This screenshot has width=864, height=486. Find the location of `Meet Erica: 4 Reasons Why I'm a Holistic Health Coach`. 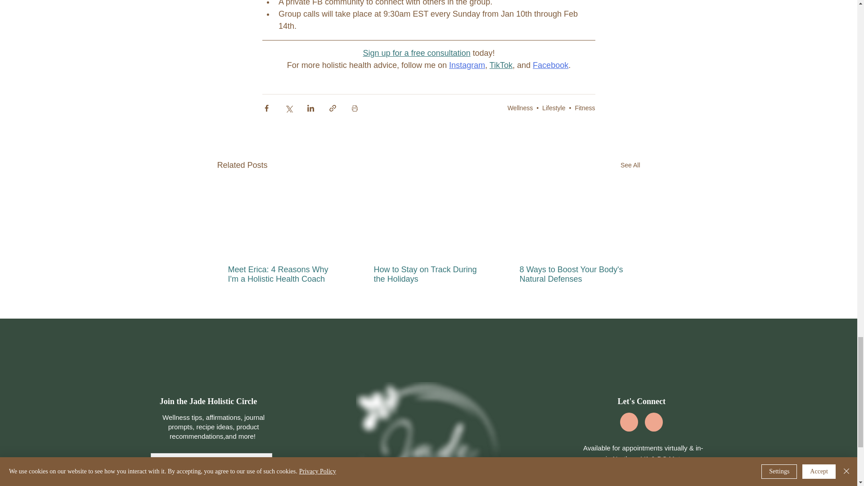

Meet Erica: 4 Reasons Why I'm a Holistic Health Coach is located at coordinates (282, 274).